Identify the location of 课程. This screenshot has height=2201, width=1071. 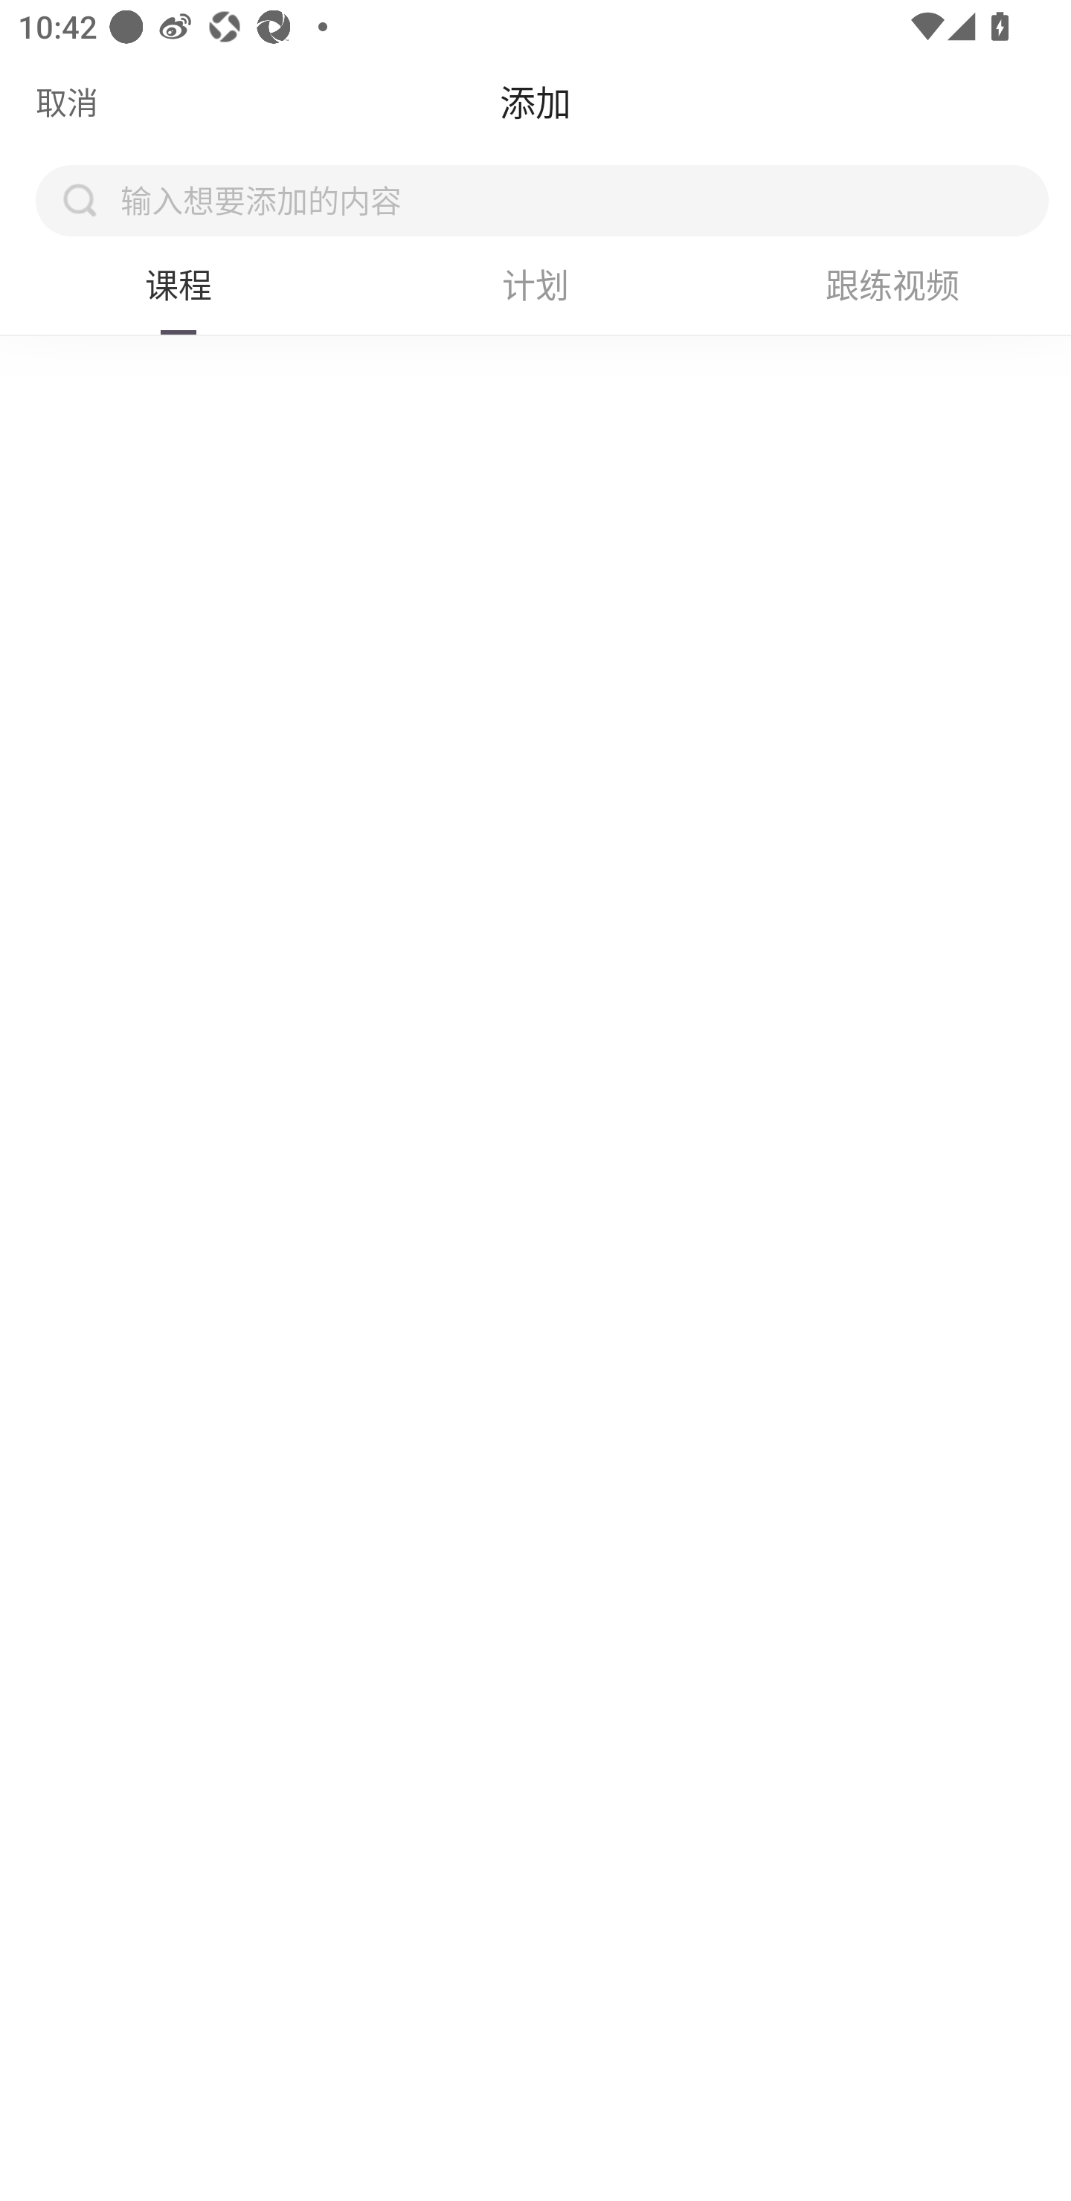
(178, 284).